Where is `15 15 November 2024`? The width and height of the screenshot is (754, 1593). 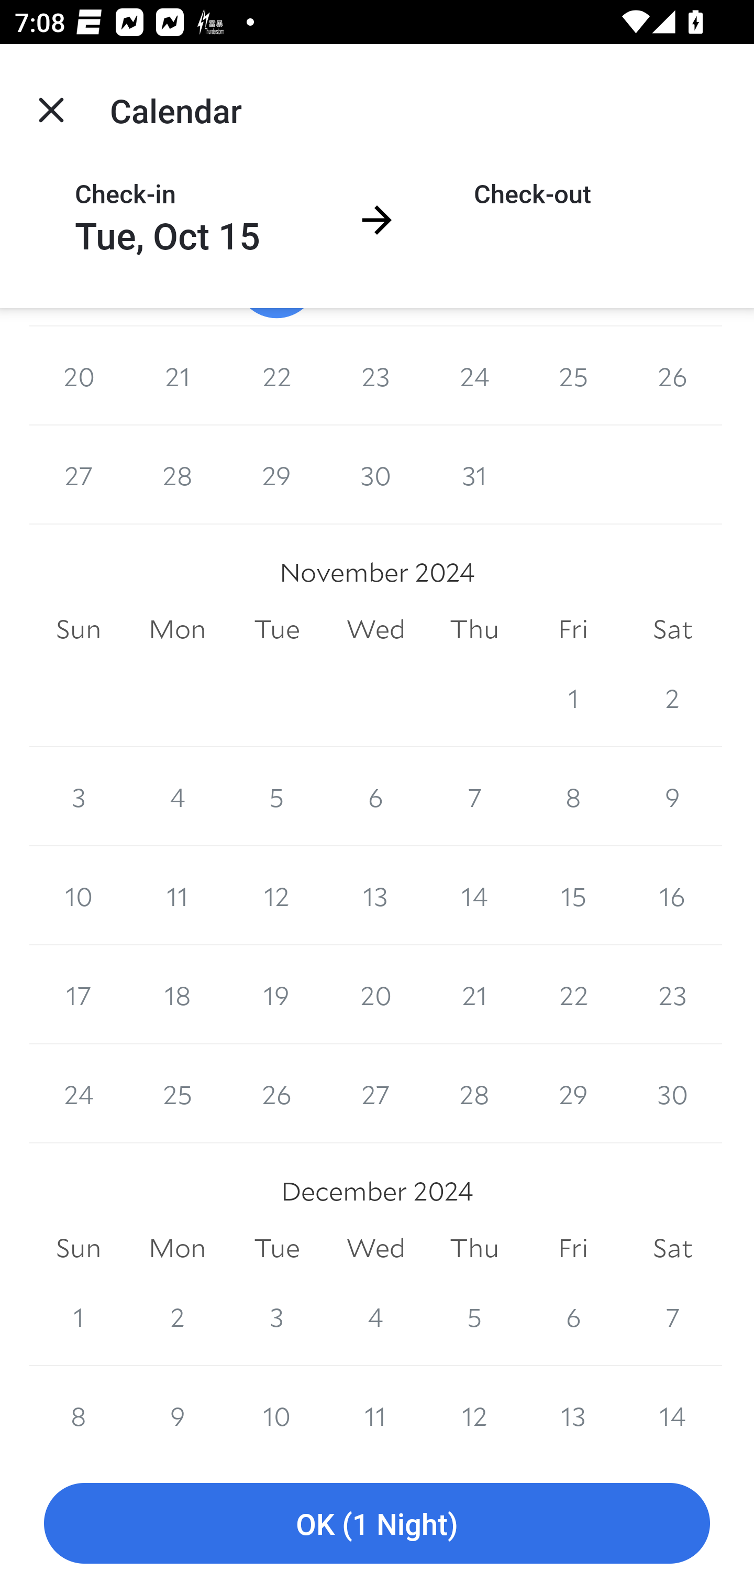
15 15 November 2024 is located at coordinates (573, 895).